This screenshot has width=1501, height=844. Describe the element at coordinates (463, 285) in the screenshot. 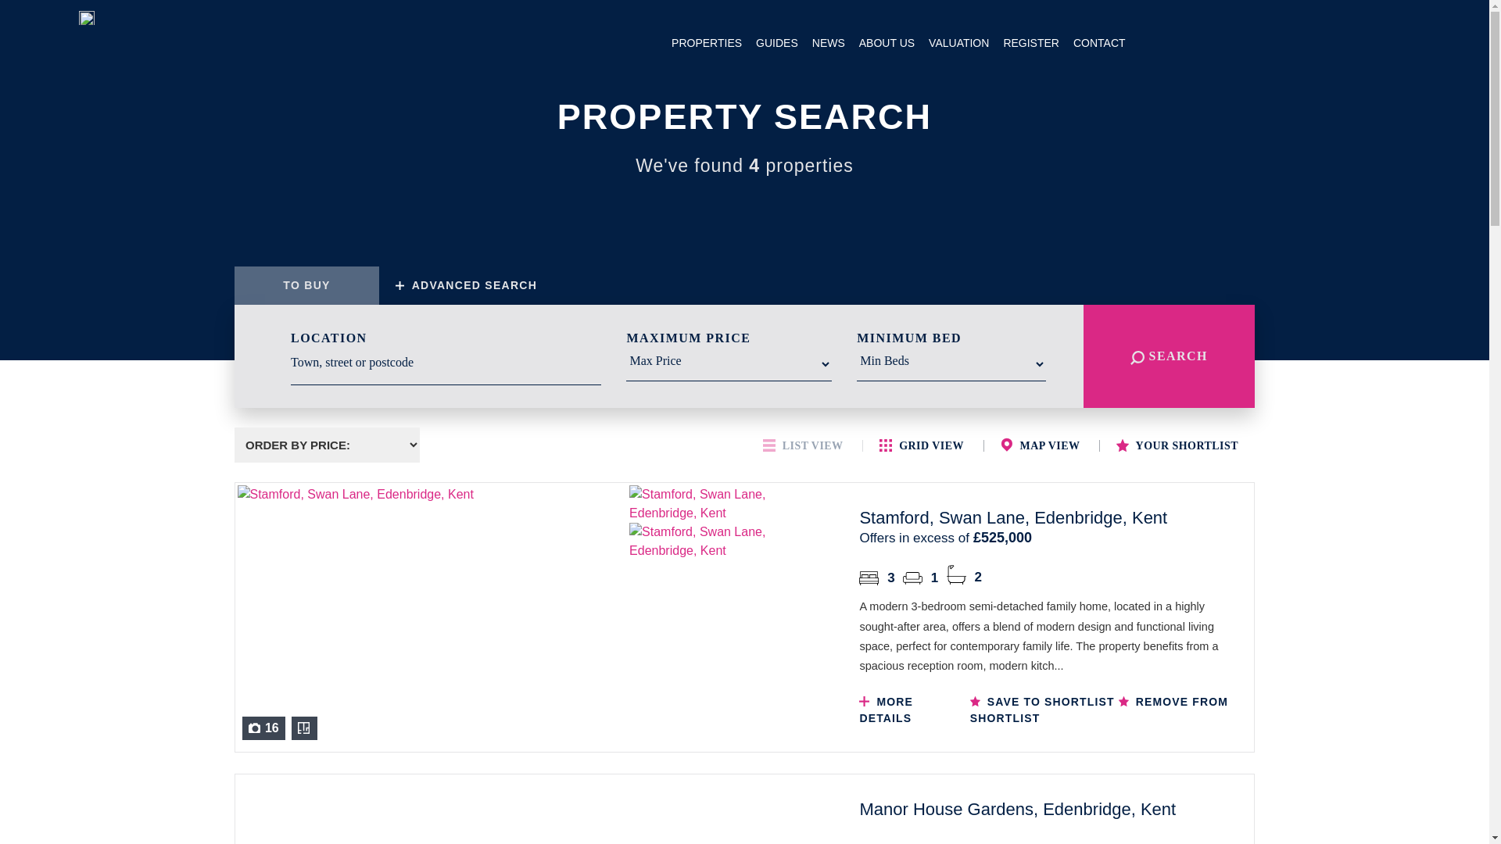

I see `ADVANCED SEARCH` at that location.